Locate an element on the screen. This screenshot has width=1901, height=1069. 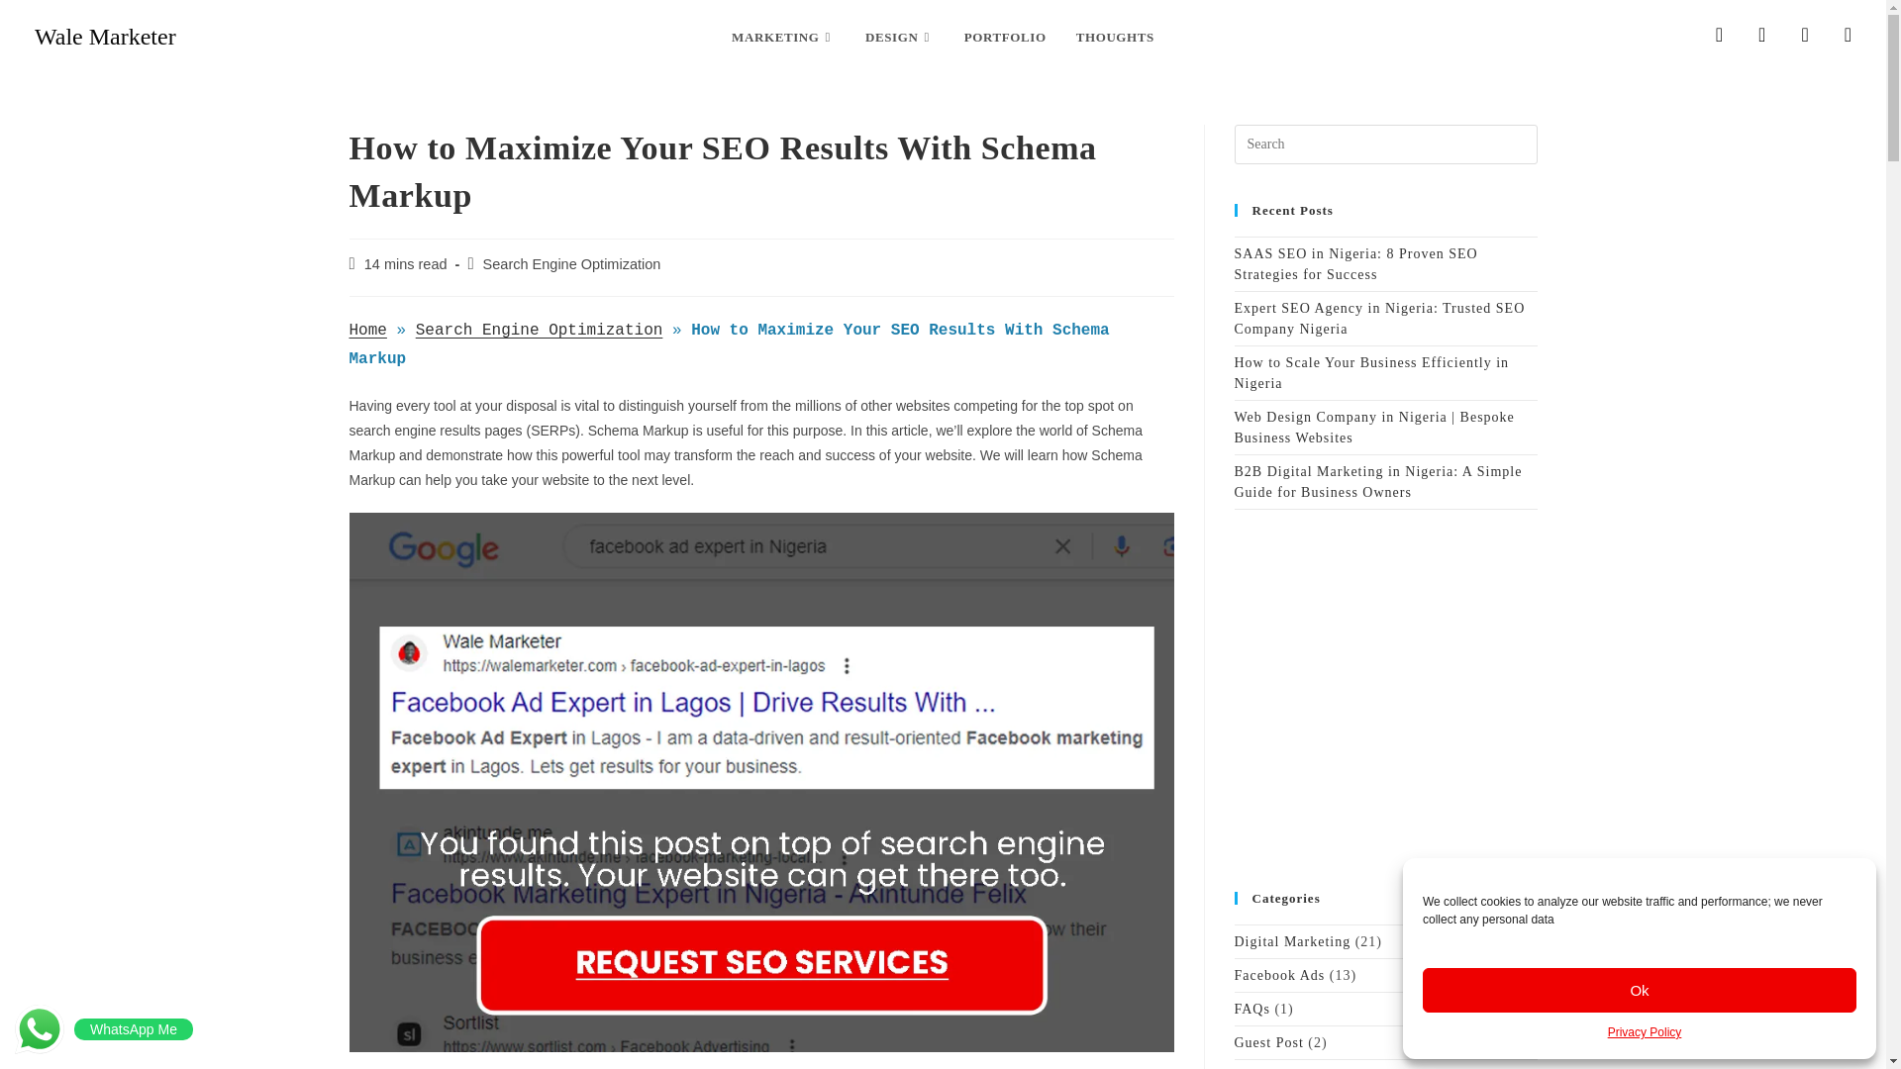
PORTFOLIO is located at coordinates (1004, 38).